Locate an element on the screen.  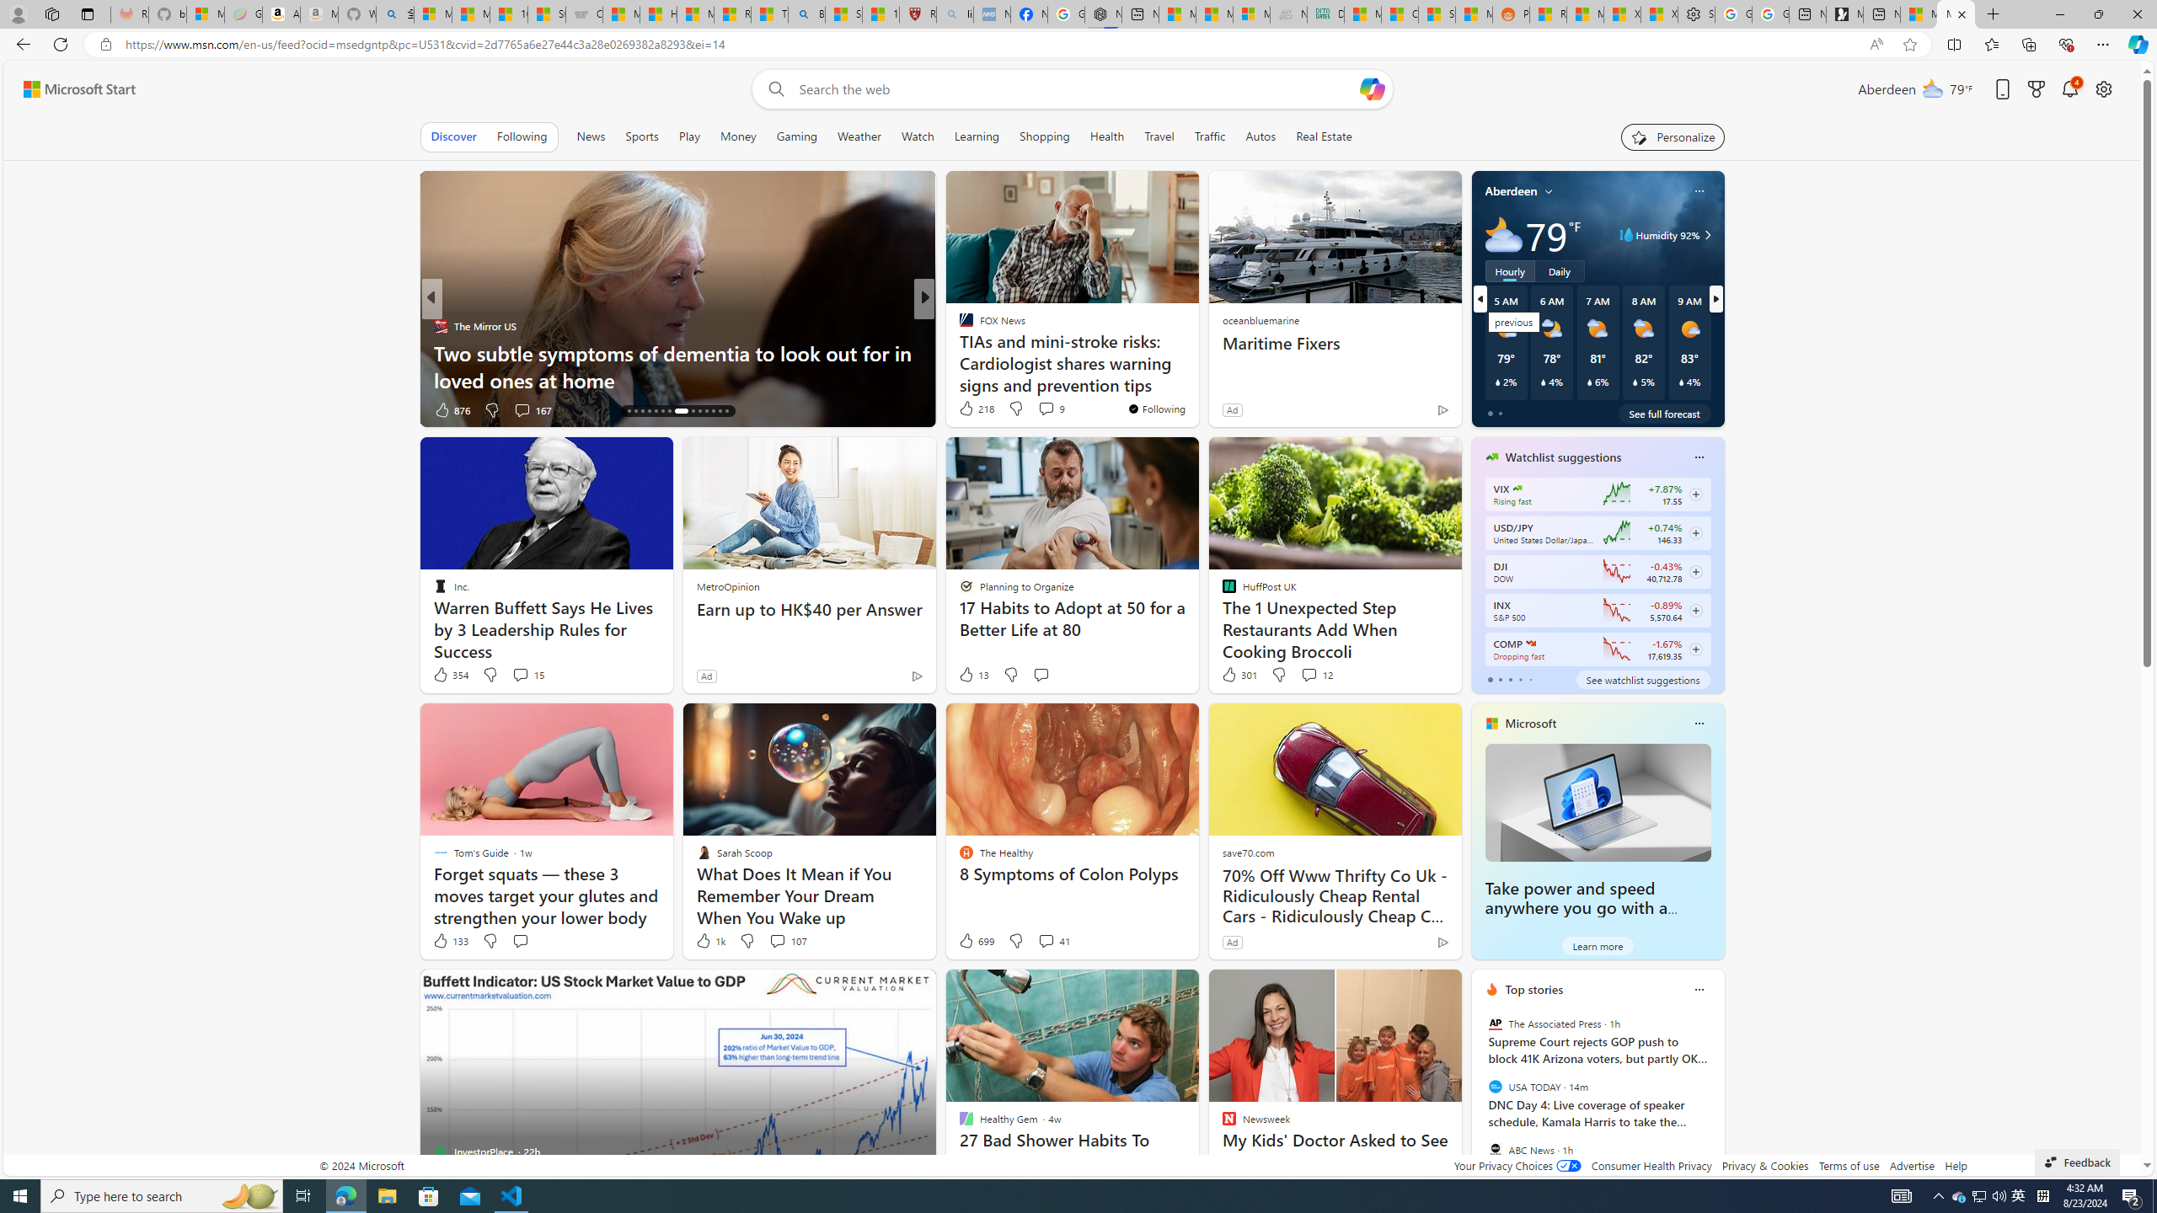
View comments 41 Comment is located at coordinates (1046, 941).